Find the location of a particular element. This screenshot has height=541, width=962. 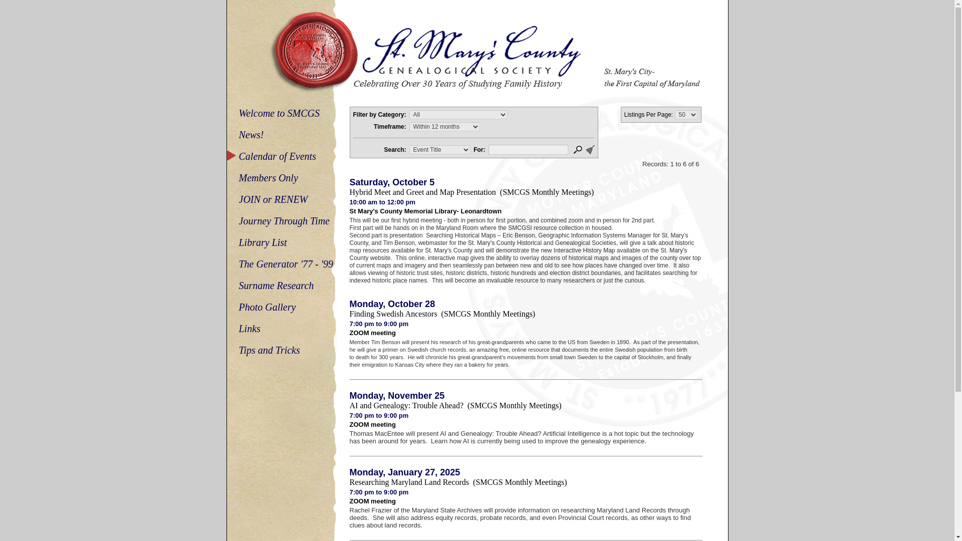

St. Marys County Genealogical Society is located at coordinates (476, 47).